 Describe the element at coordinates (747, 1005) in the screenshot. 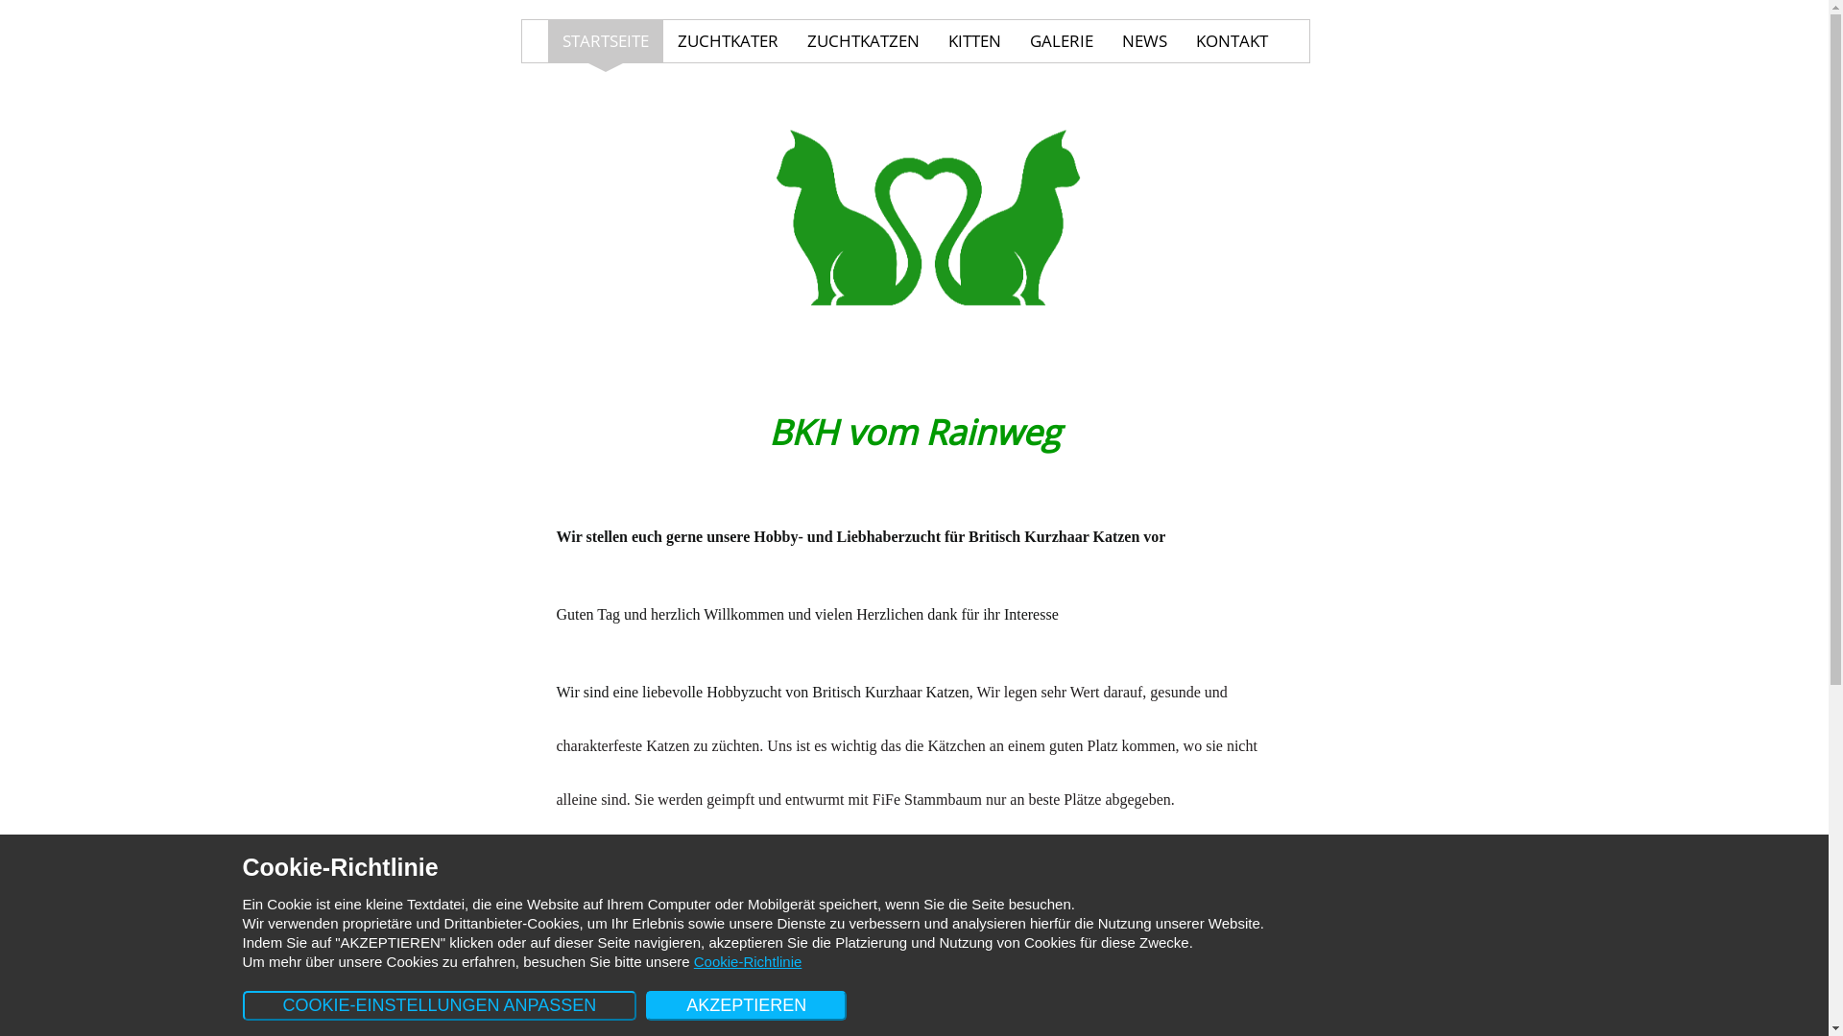

I see `AKZEPTIEREN` at that location.